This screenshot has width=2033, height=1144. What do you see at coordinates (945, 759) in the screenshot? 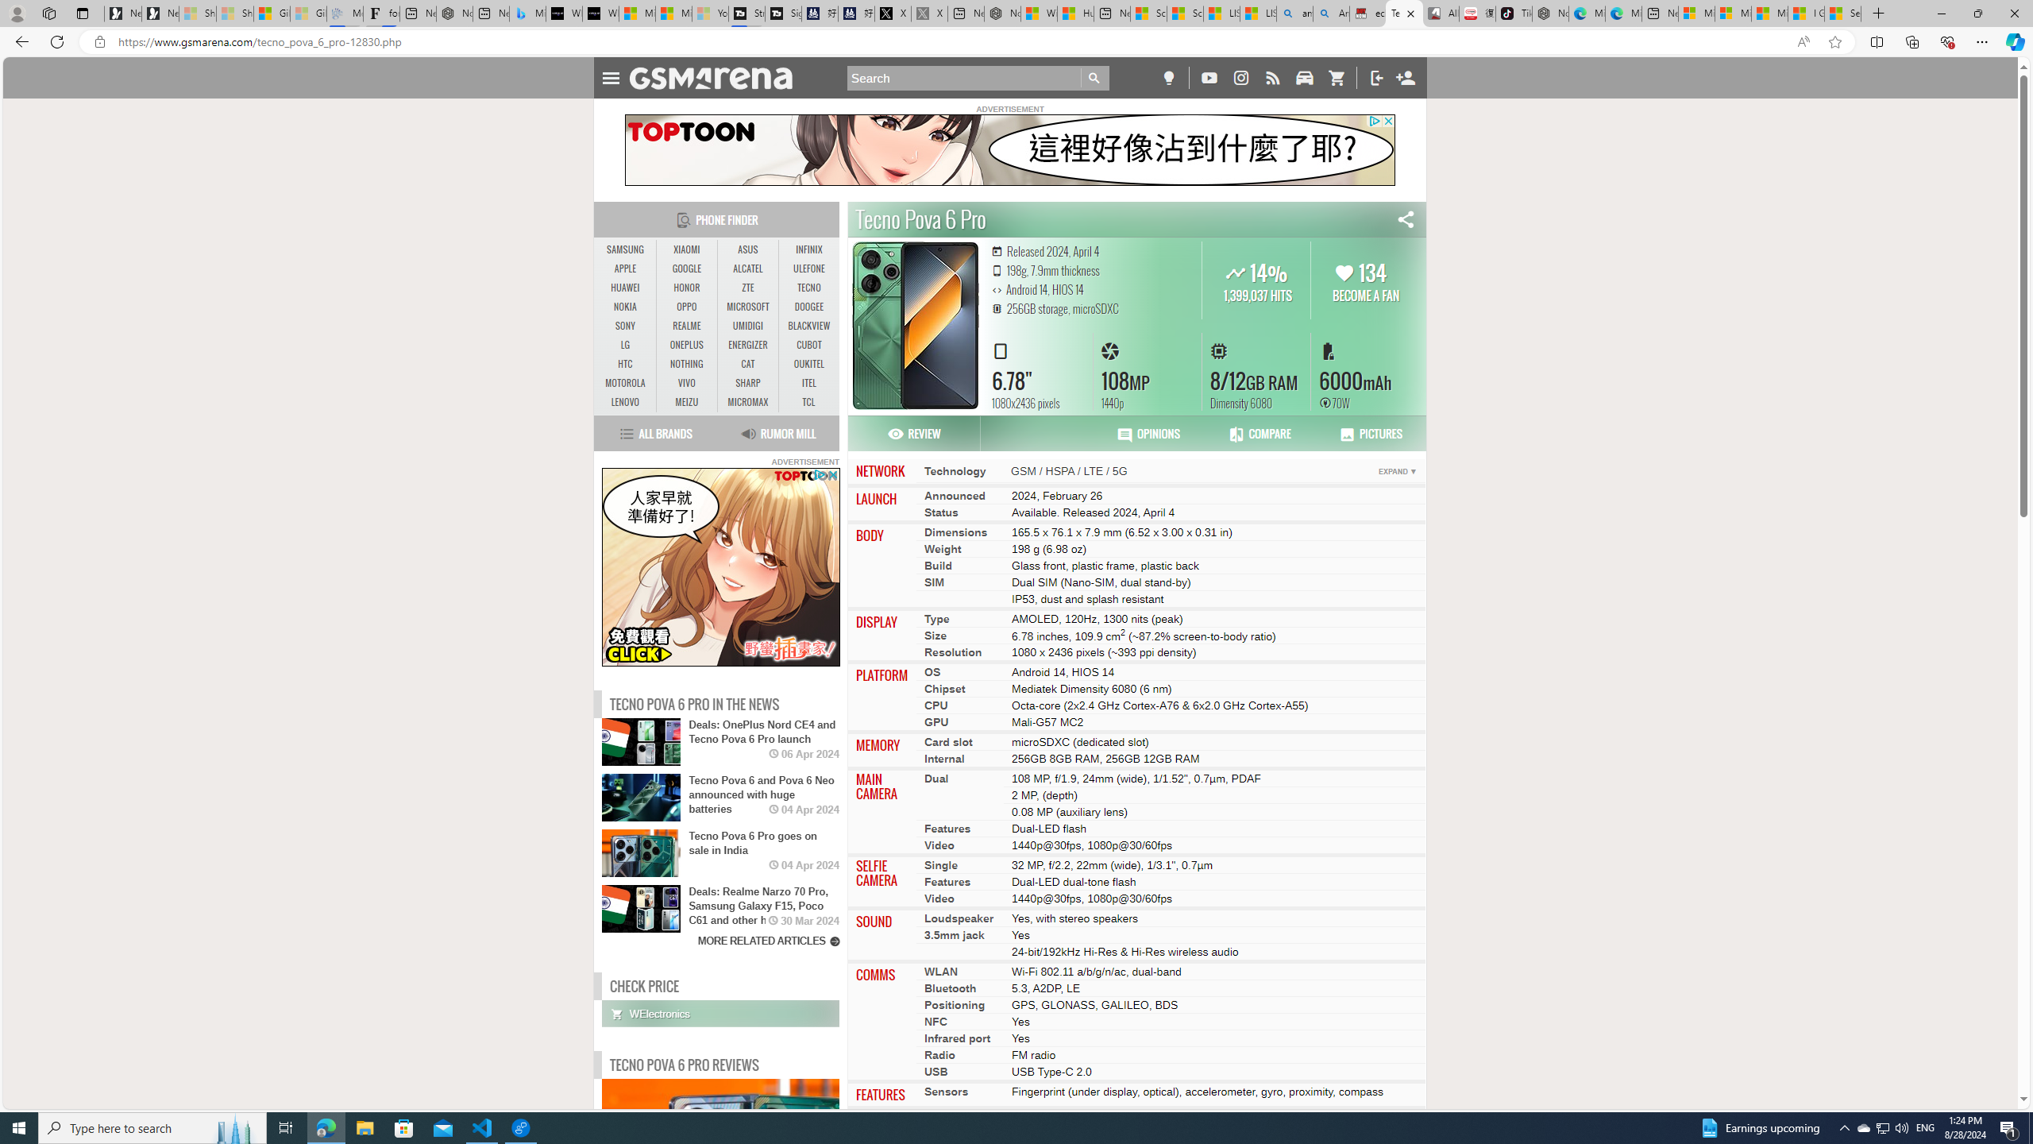
I see `Internal` at bounding box center [945, 759].